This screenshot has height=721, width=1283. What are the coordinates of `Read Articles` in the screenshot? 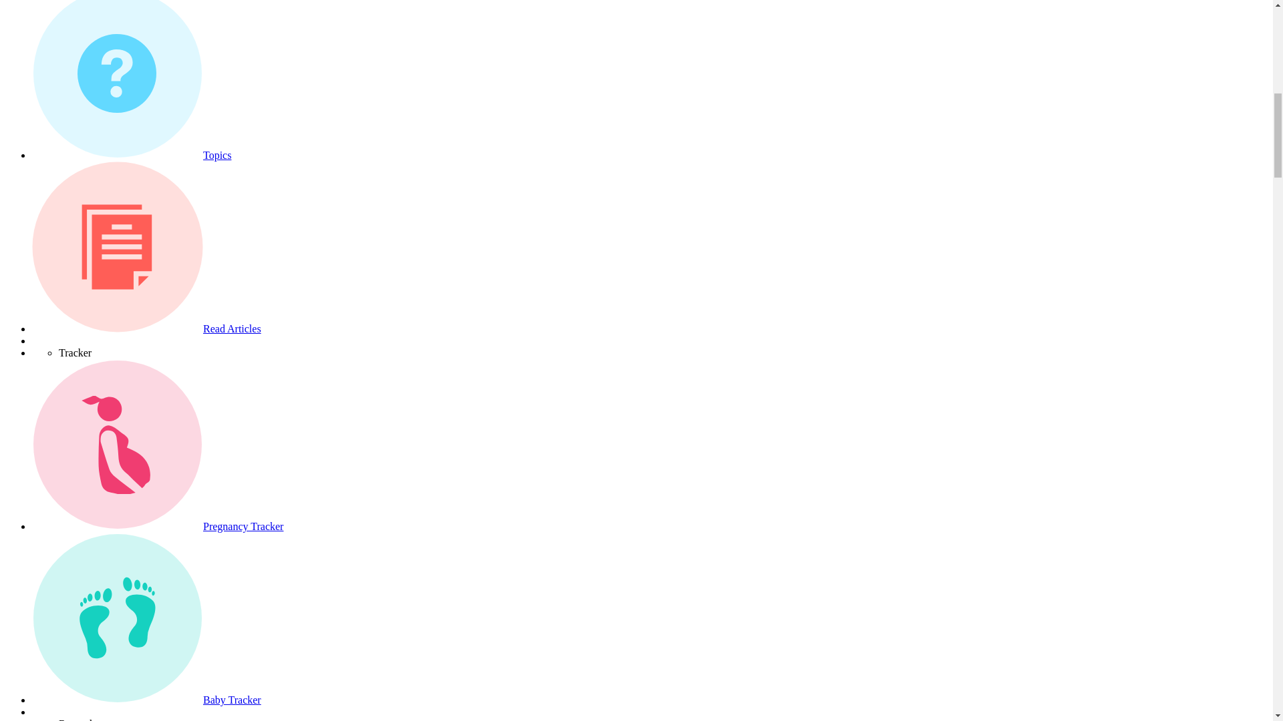 It's located at (232, 328).